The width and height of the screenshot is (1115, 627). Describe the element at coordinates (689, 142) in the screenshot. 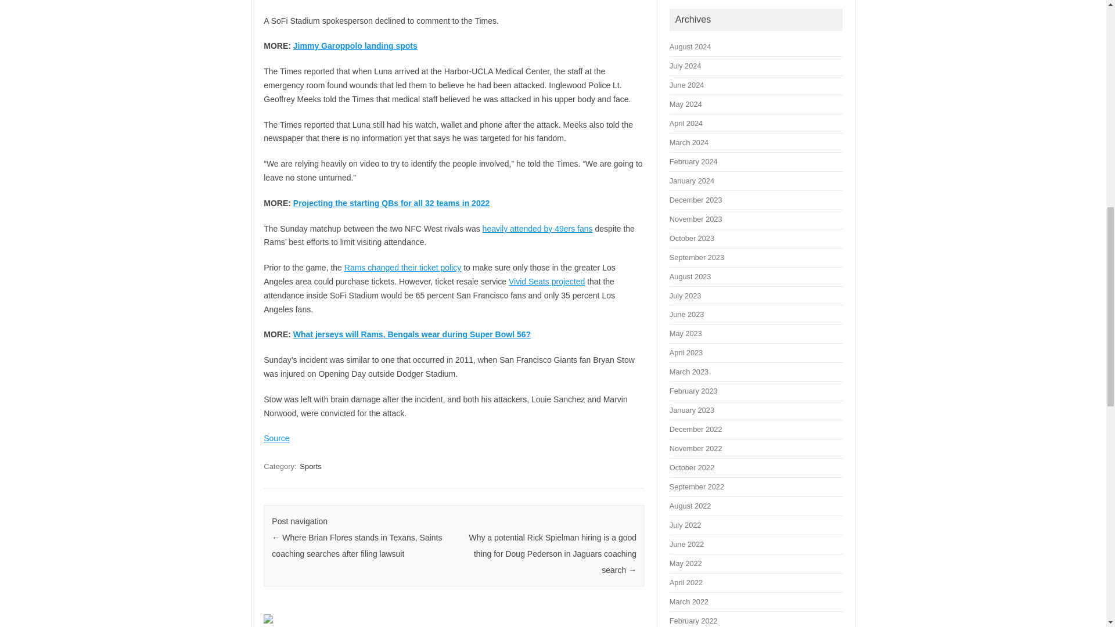

I see `March 2024` at that location.